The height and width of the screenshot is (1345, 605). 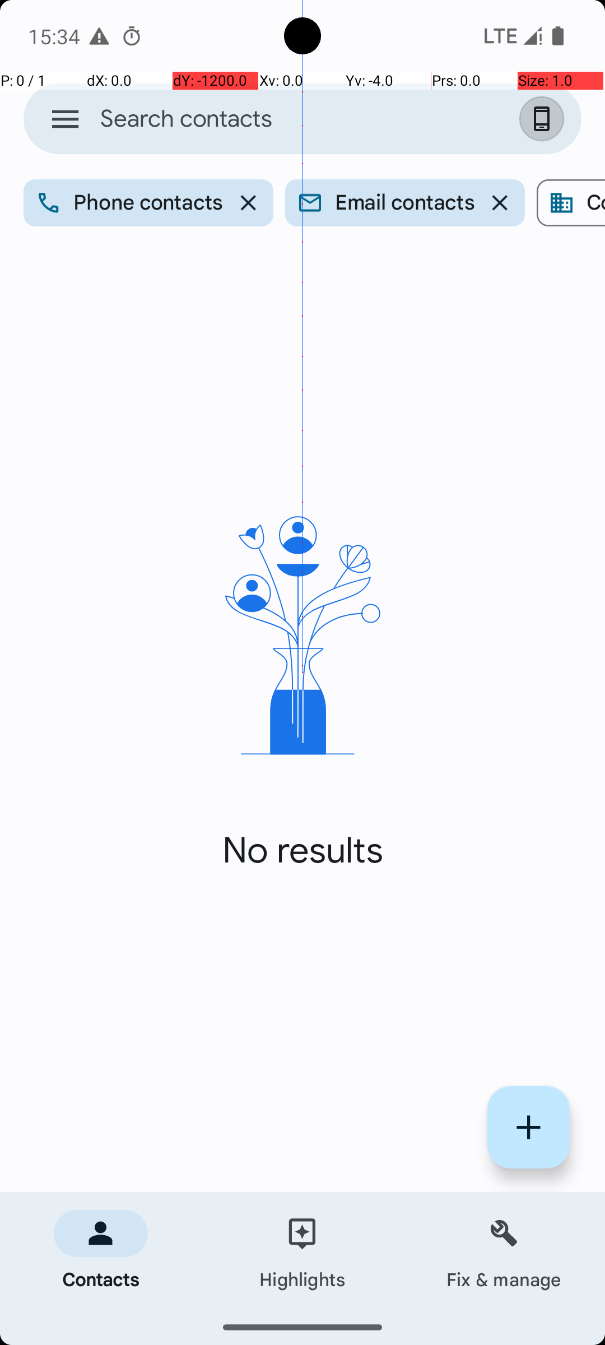 I want to click on Open navigation drawer, so click(x=65, y=119).